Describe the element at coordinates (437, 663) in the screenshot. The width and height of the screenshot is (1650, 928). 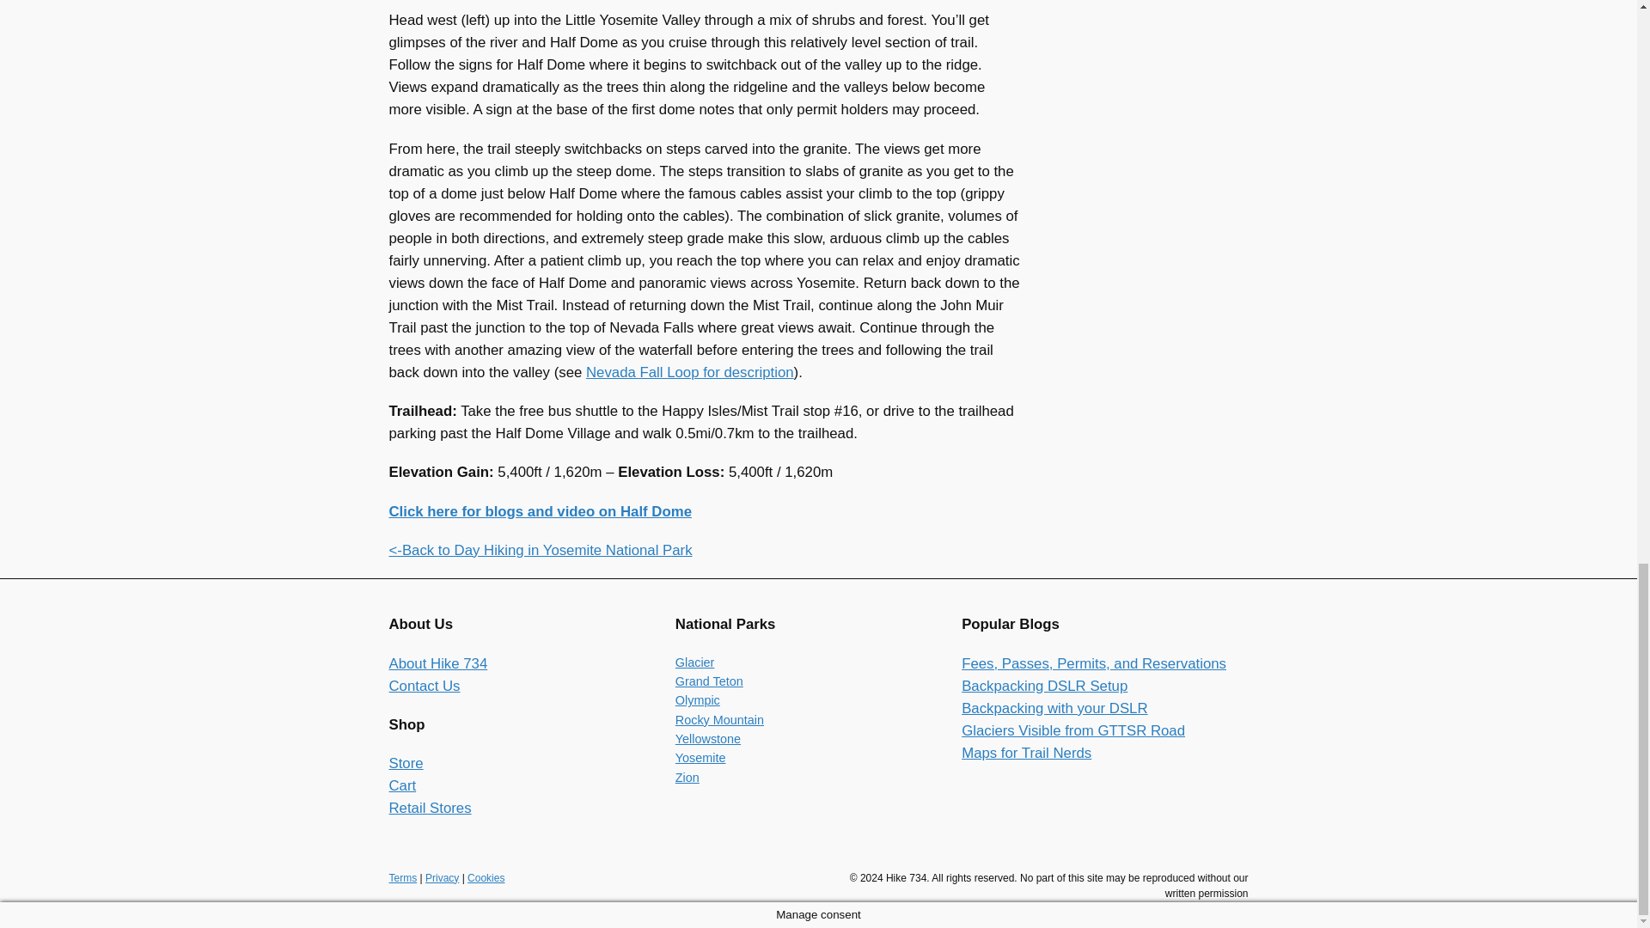
I see `About Hike 734` at that location.